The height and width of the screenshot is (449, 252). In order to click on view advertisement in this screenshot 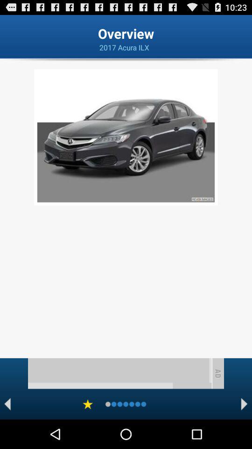, I will do `click(119, 373)`.